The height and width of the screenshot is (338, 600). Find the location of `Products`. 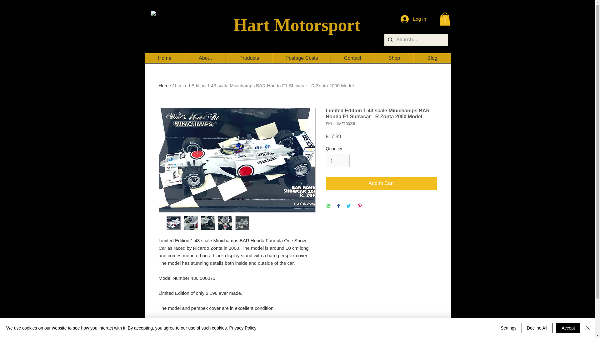

Products is located at coordinates (249, 58).